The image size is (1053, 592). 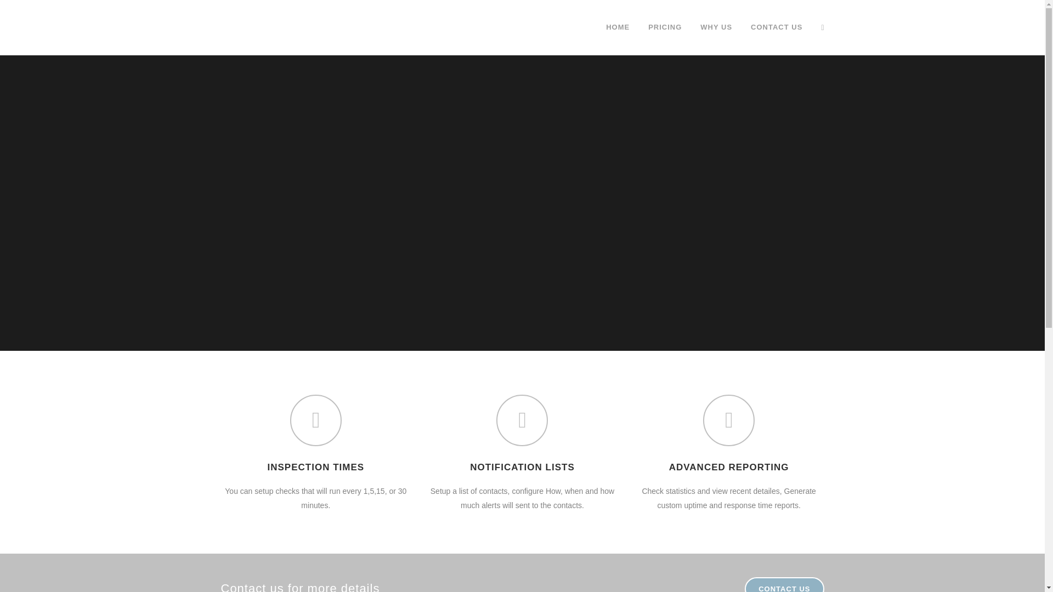 I want to click on Audio, so click(x=629, y=456).